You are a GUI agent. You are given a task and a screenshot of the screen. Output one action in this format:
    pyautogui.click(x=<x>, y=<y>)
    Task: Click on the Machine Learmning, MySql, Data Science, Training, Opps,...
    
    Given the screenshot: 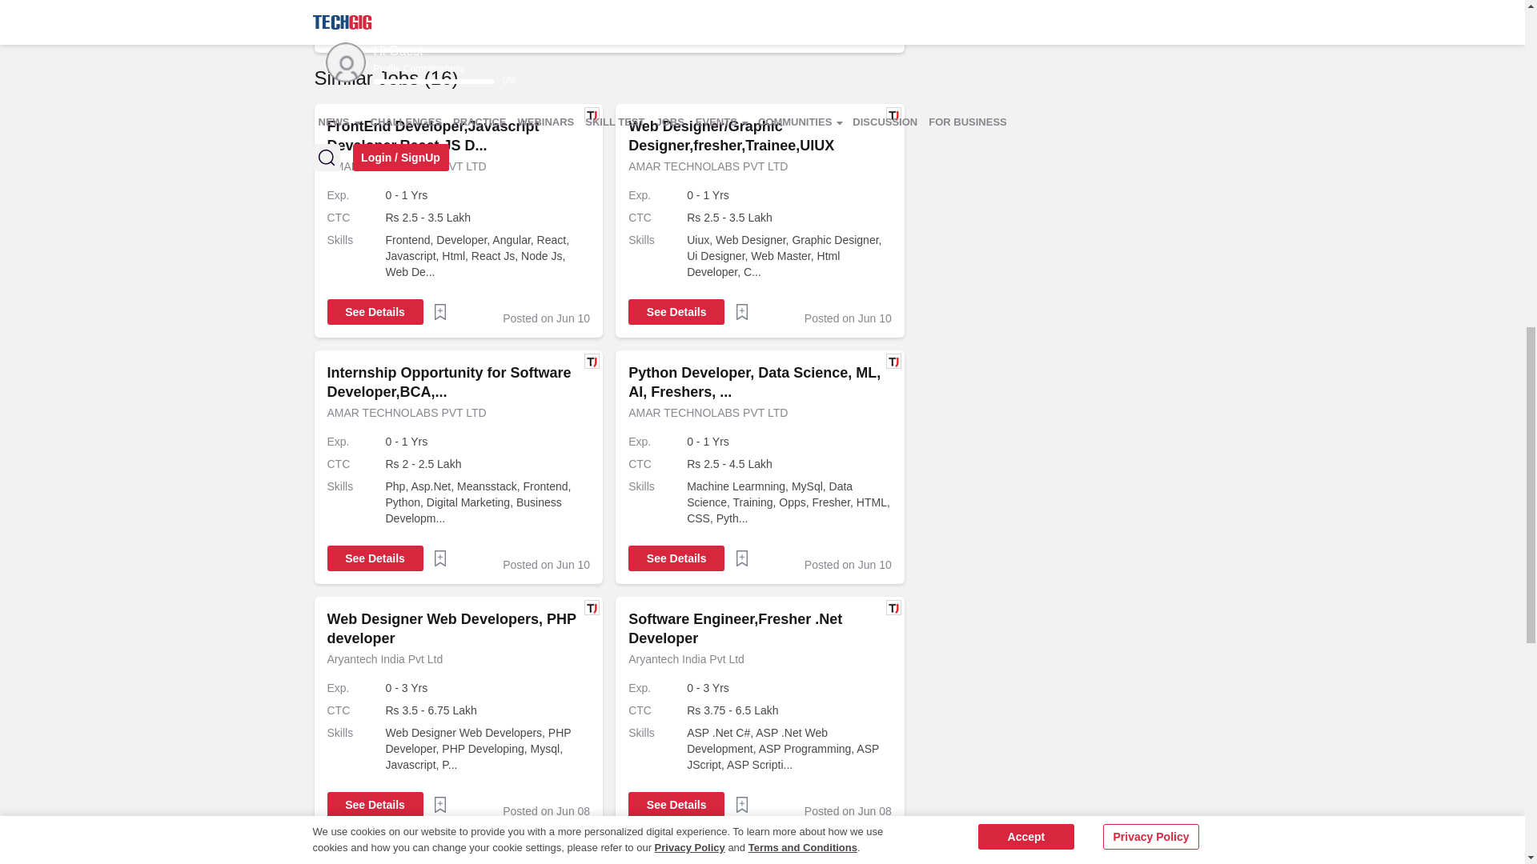 What is the action you would take?
    pyautogui.click(x=789, y=502)
    